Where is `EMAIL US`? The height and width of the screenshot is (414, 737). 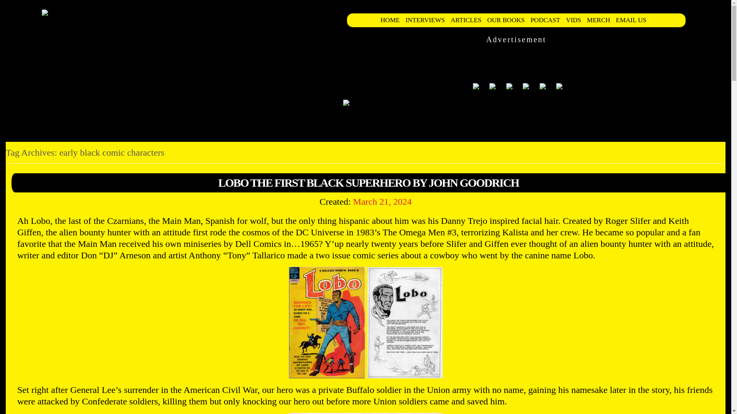
EMAIL US is located at coordinates (634, 20).